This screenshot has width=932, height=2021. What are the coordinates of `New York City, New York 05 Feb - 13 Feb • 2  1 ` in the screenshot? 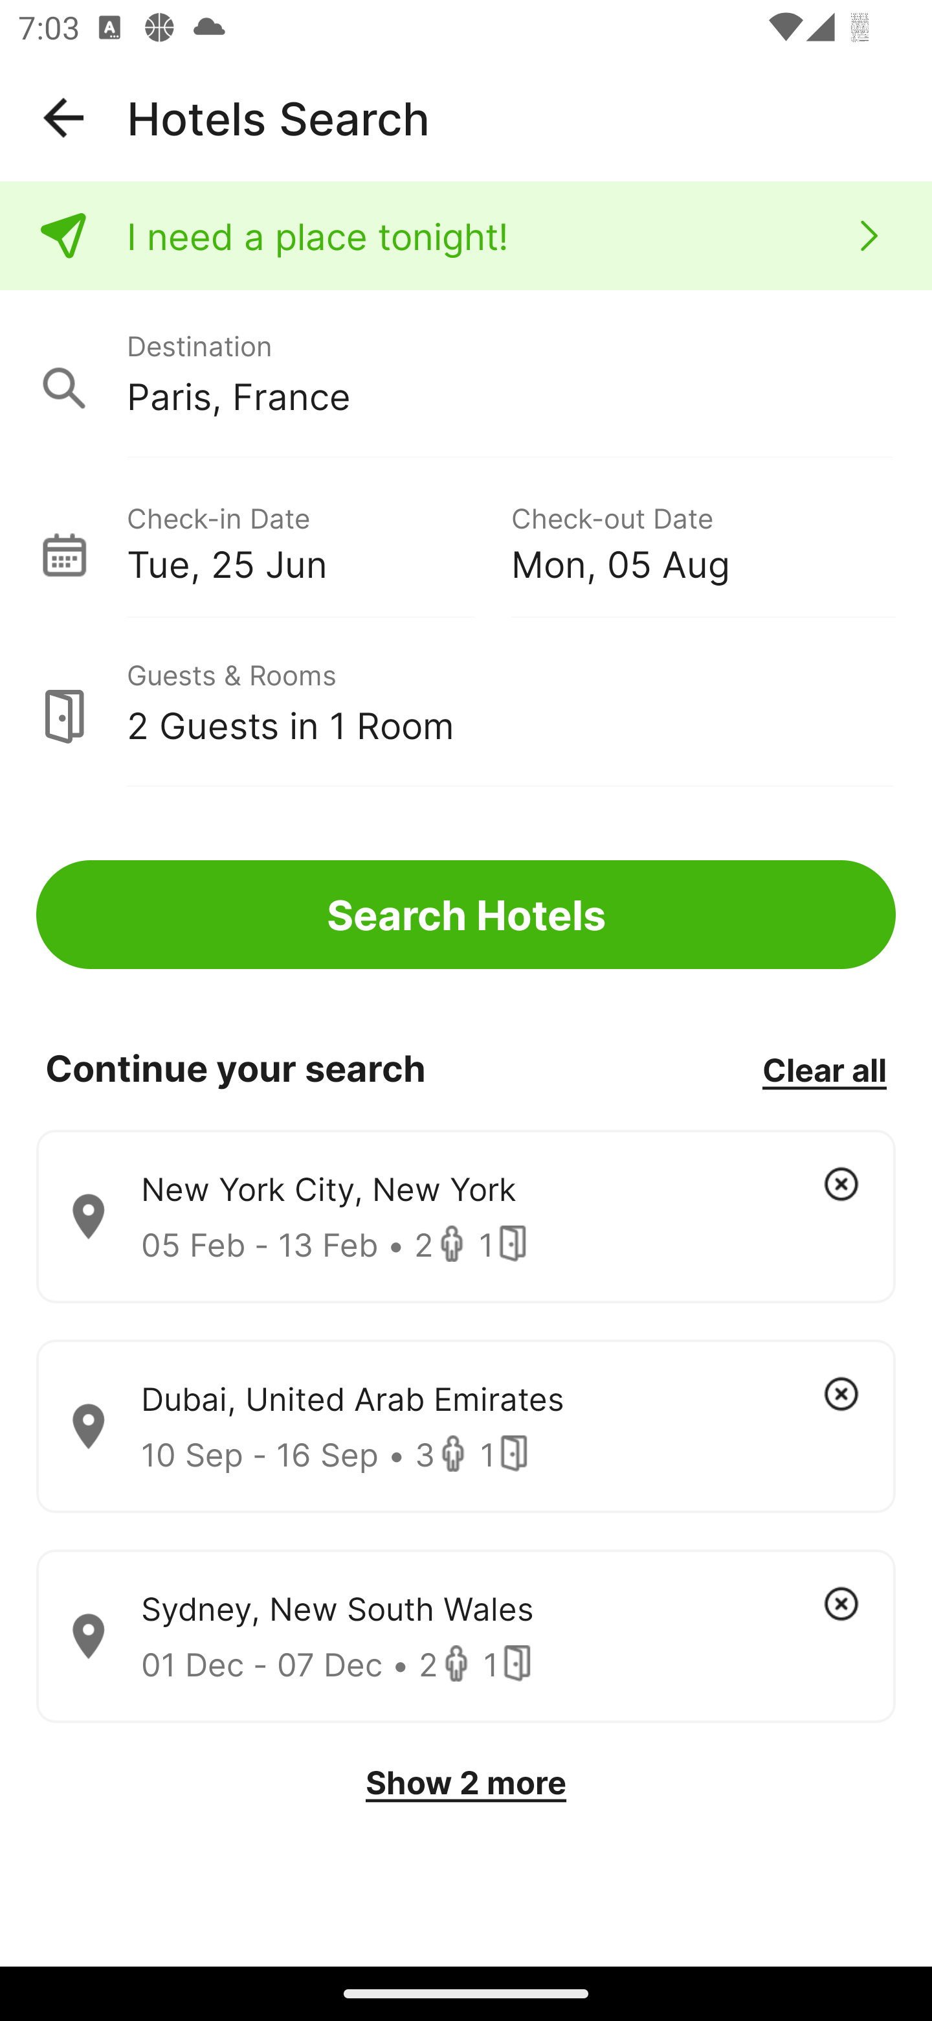 It's located at (466, 1216).